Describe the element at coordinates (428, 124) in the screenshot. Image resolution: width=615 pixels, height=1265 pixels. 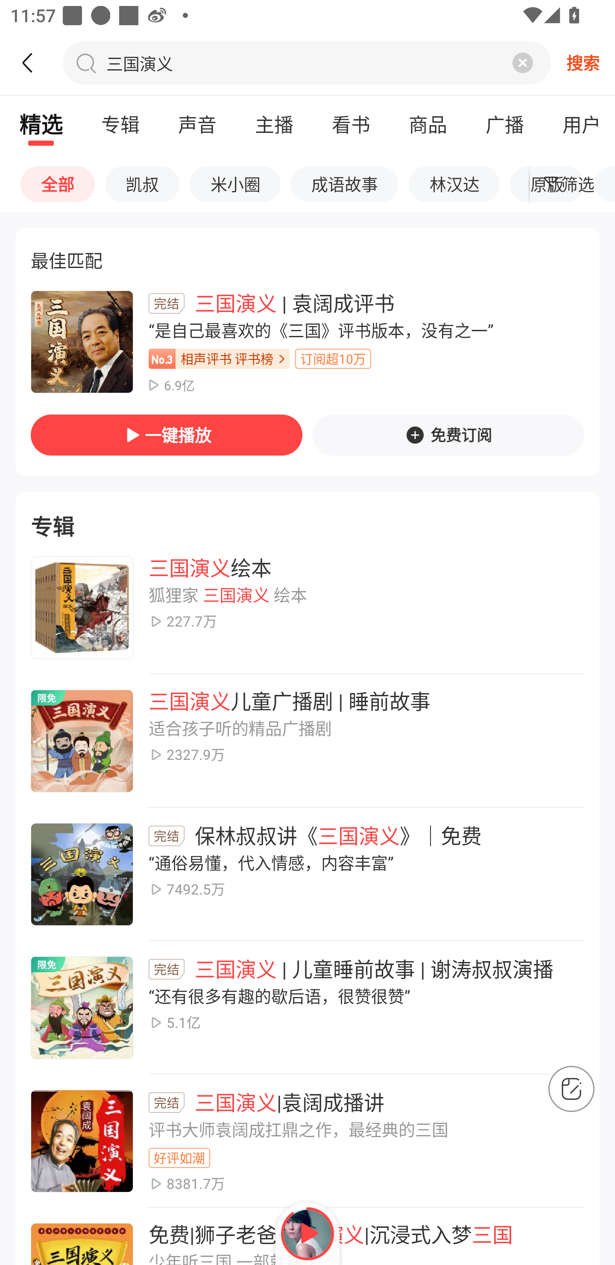
I see `商品` at that location.